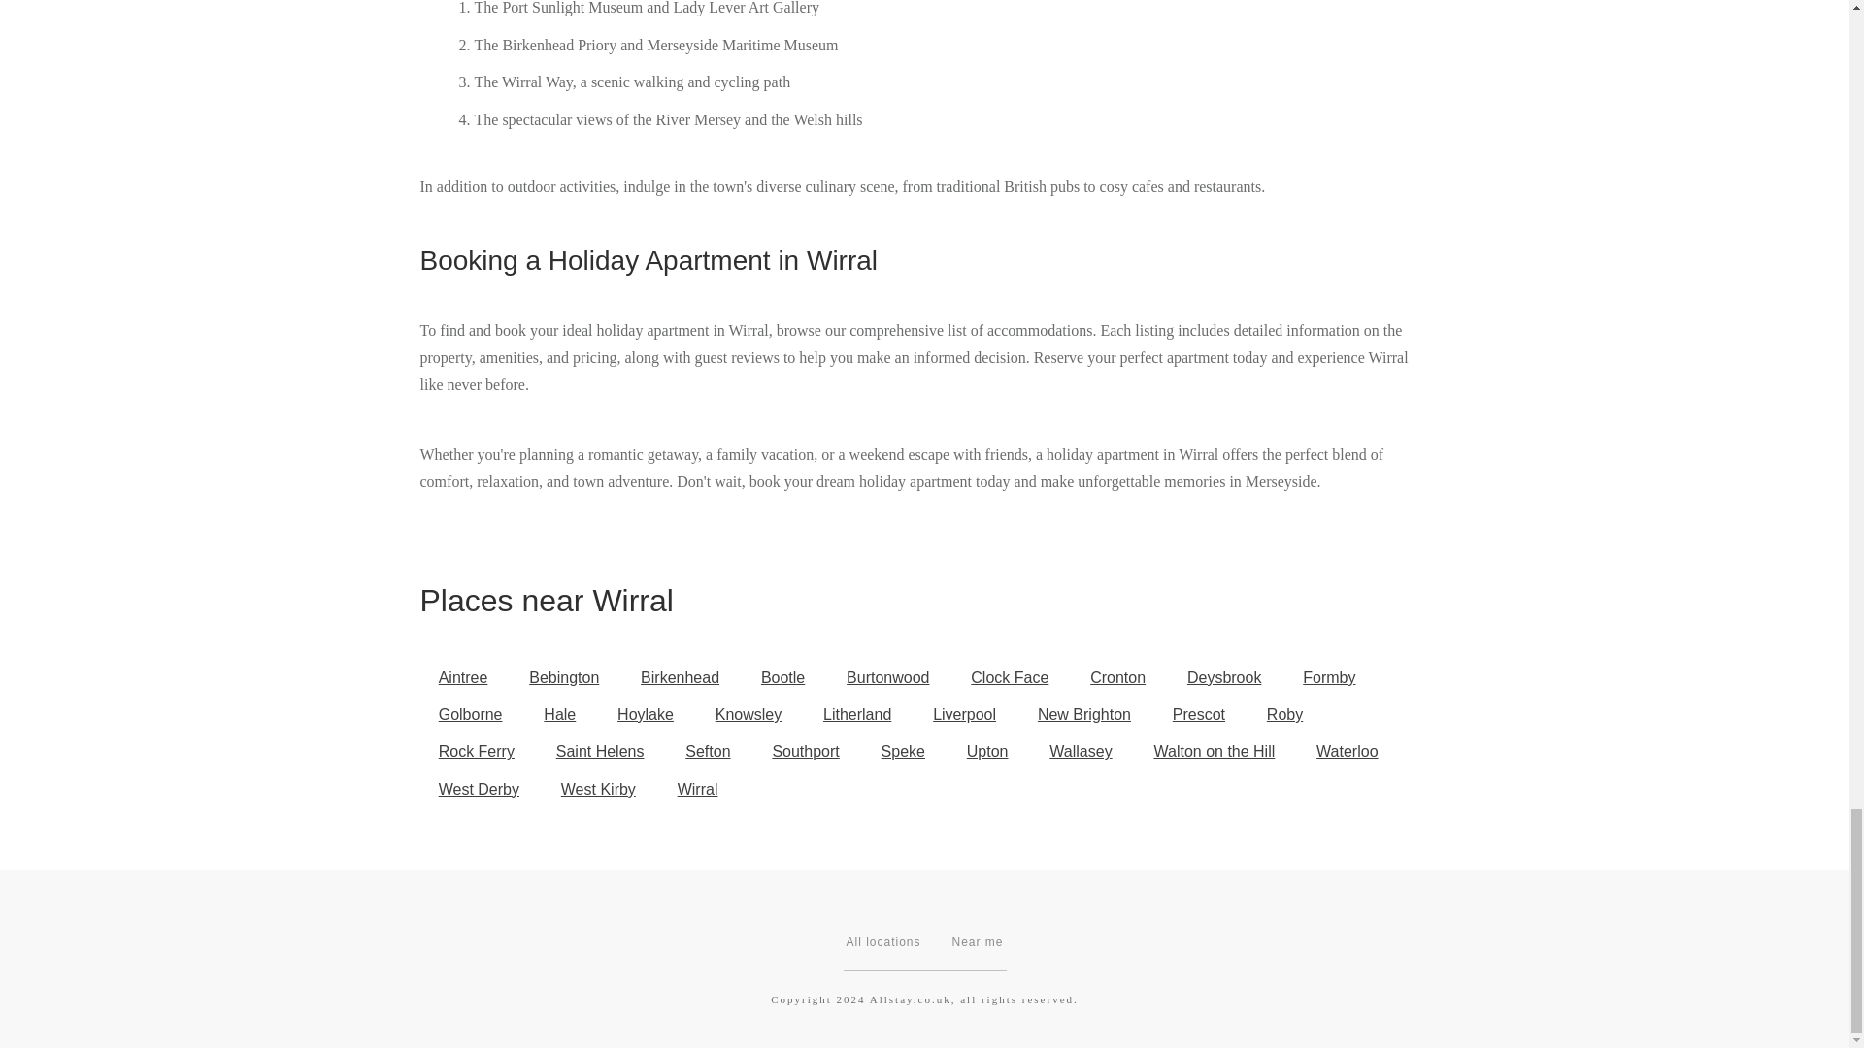  What do you see at coordinates (1199, 715) in the screenshot?
I see `Prescot` at bounding box center [1199, 715].